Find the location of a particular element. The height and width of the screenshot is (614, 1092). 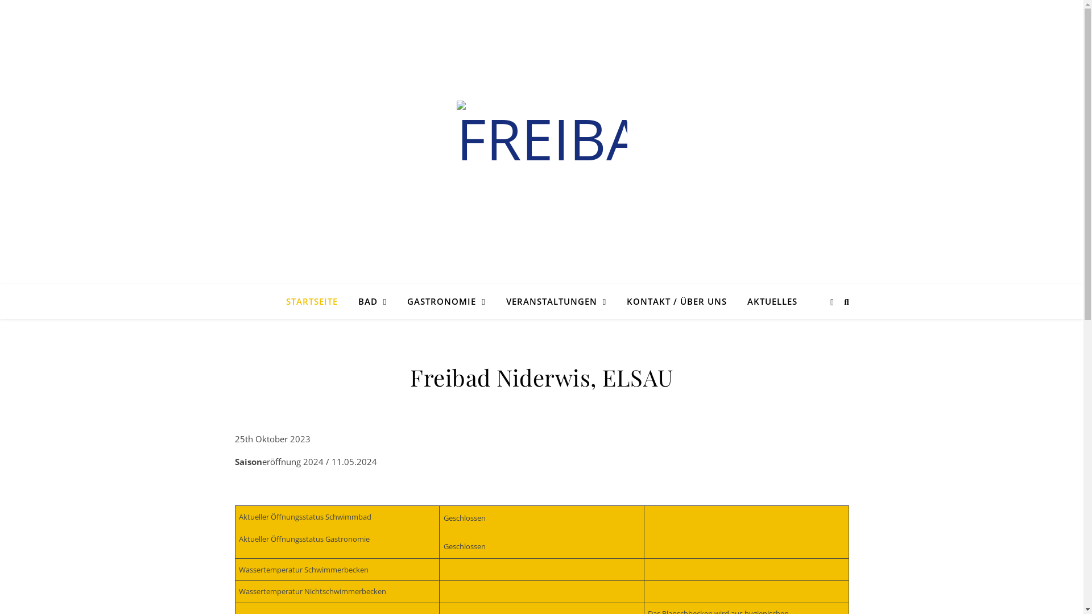

Freibad Niderwis is located at coordinates (542, 135).